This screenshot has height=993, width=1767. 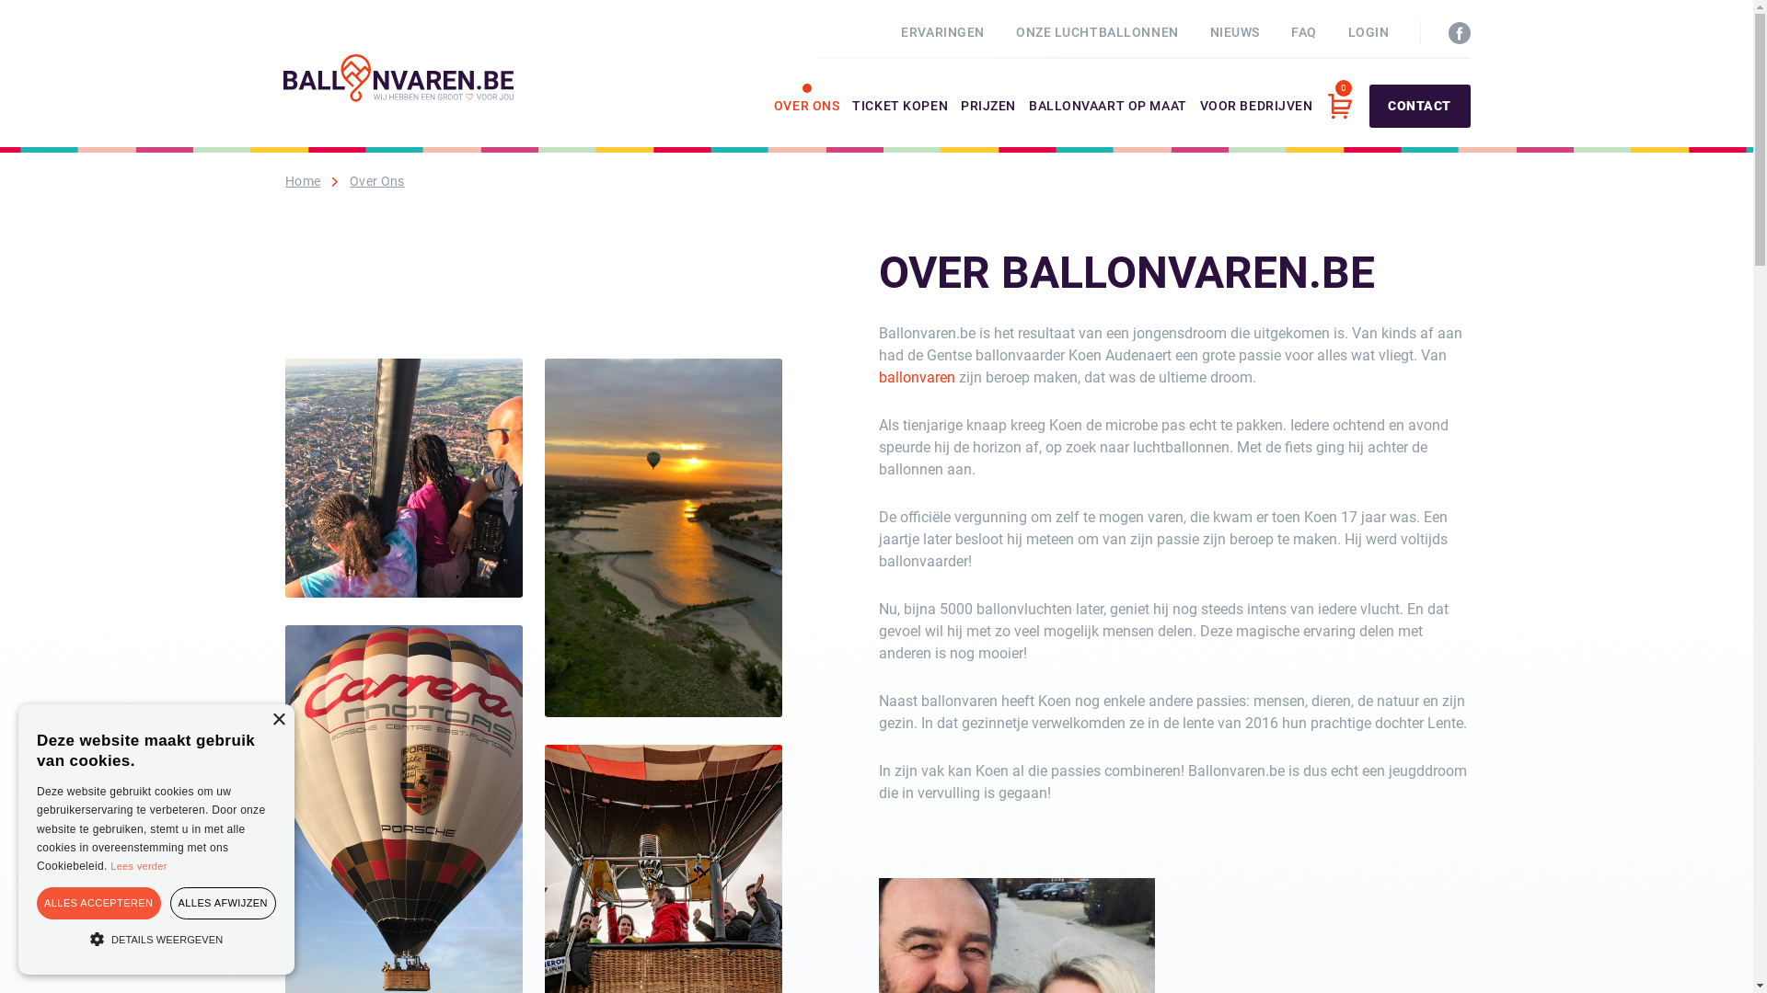 I want to click on 0, so click(x=1339, y=107).